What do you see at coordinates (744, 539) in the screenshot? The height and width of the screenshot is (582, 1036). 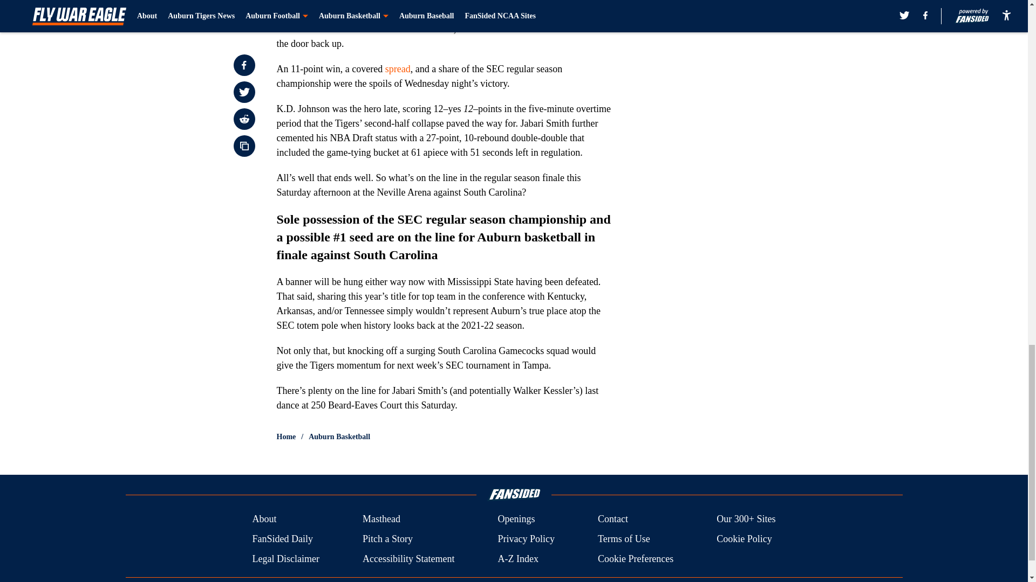 I see `Cookie Policy` at bounding box center [744, 539].